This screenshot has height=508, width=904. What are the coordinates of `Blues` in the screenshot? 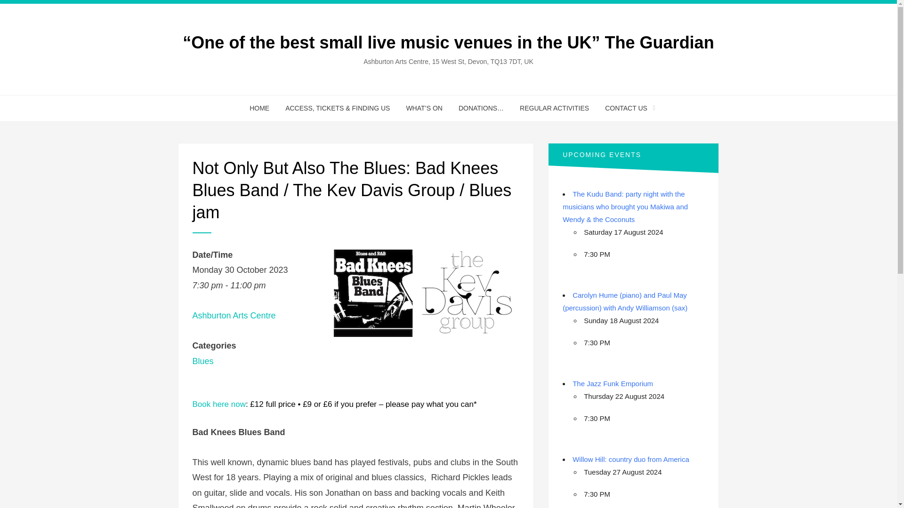 It's located at (202, 361).